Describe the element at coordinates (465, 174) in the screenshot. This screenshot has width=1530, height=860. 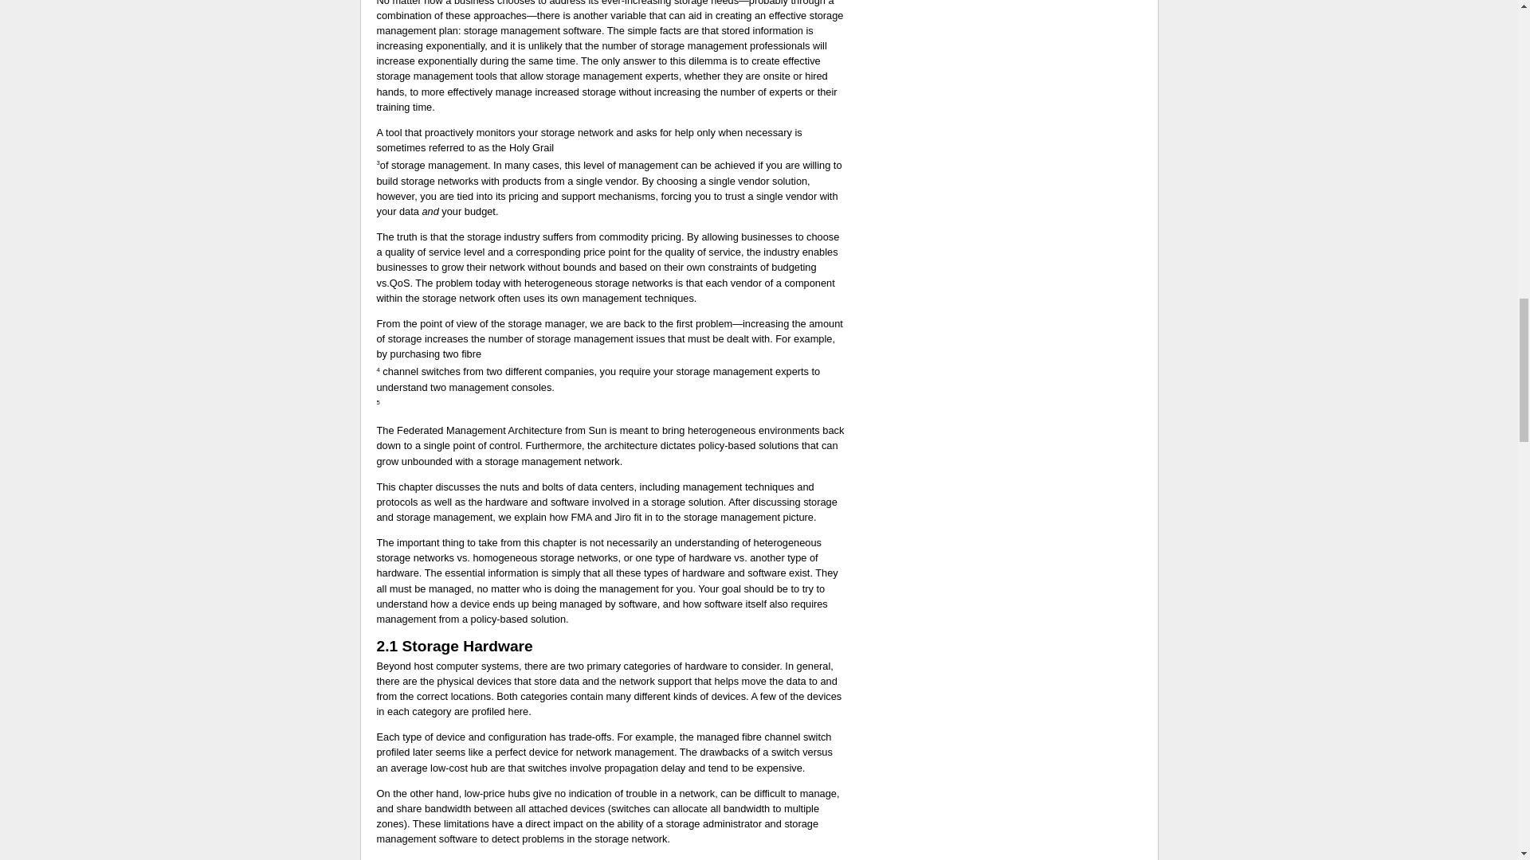
I see `3` at that location.